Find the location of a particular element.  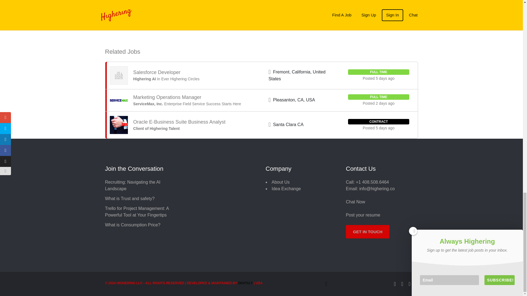

Post your resume is located at coordinates (363, 215).